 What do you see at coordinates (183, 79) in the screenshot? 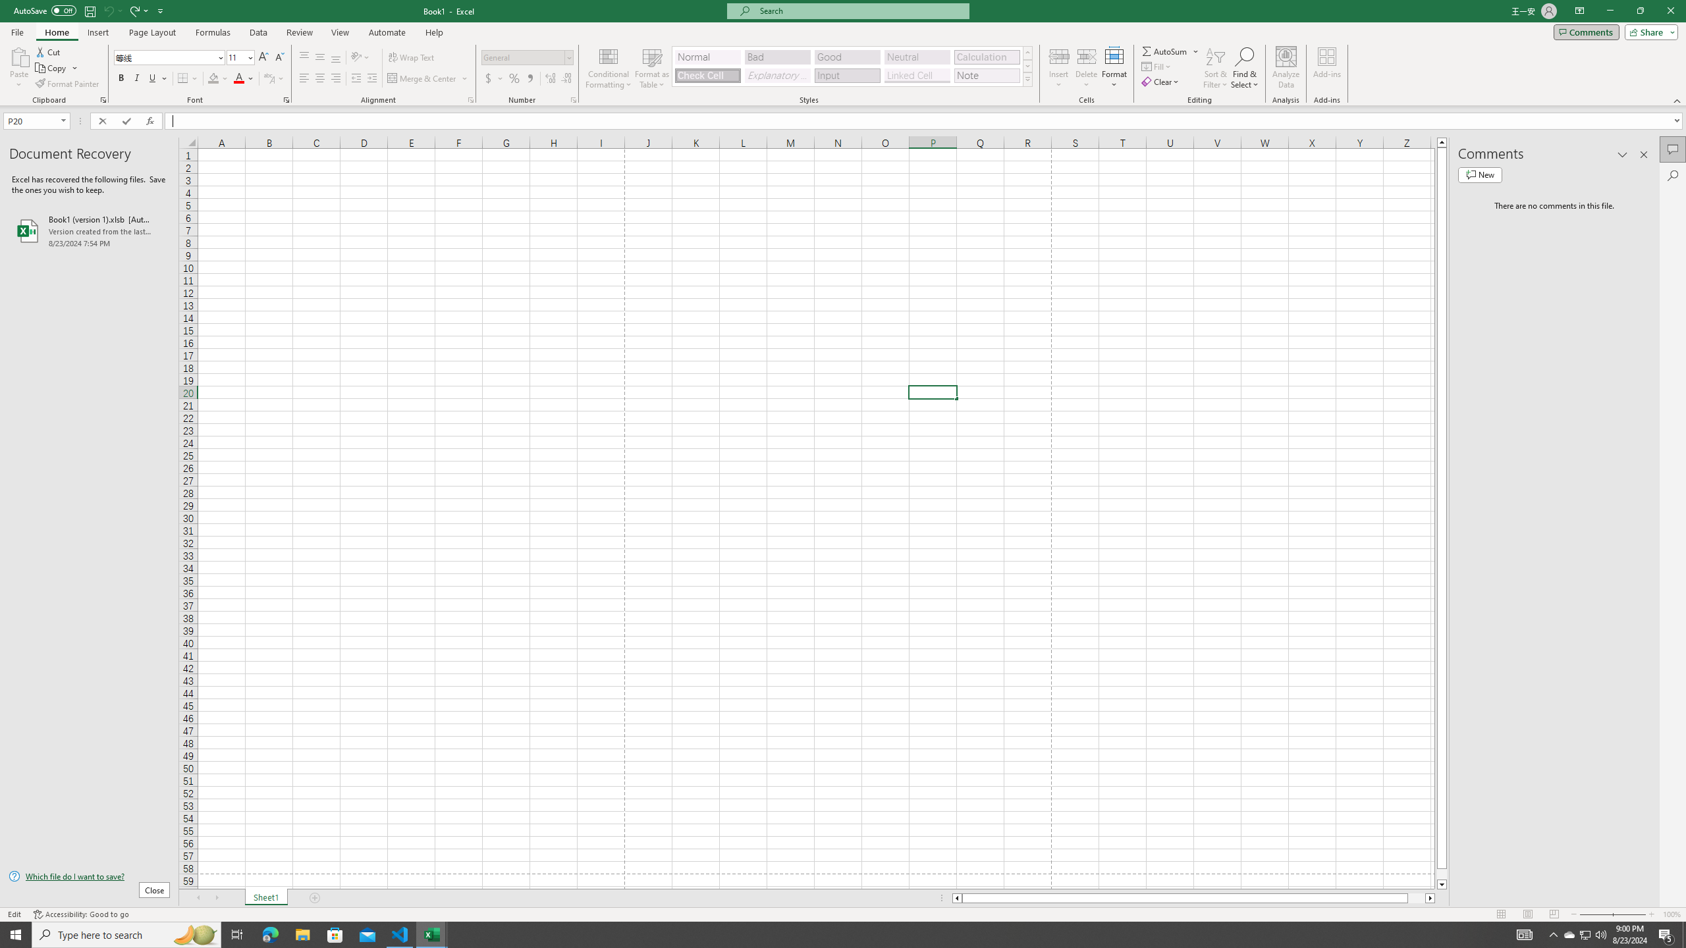
I see `Bottom Border` at bounding box center [183, 79].